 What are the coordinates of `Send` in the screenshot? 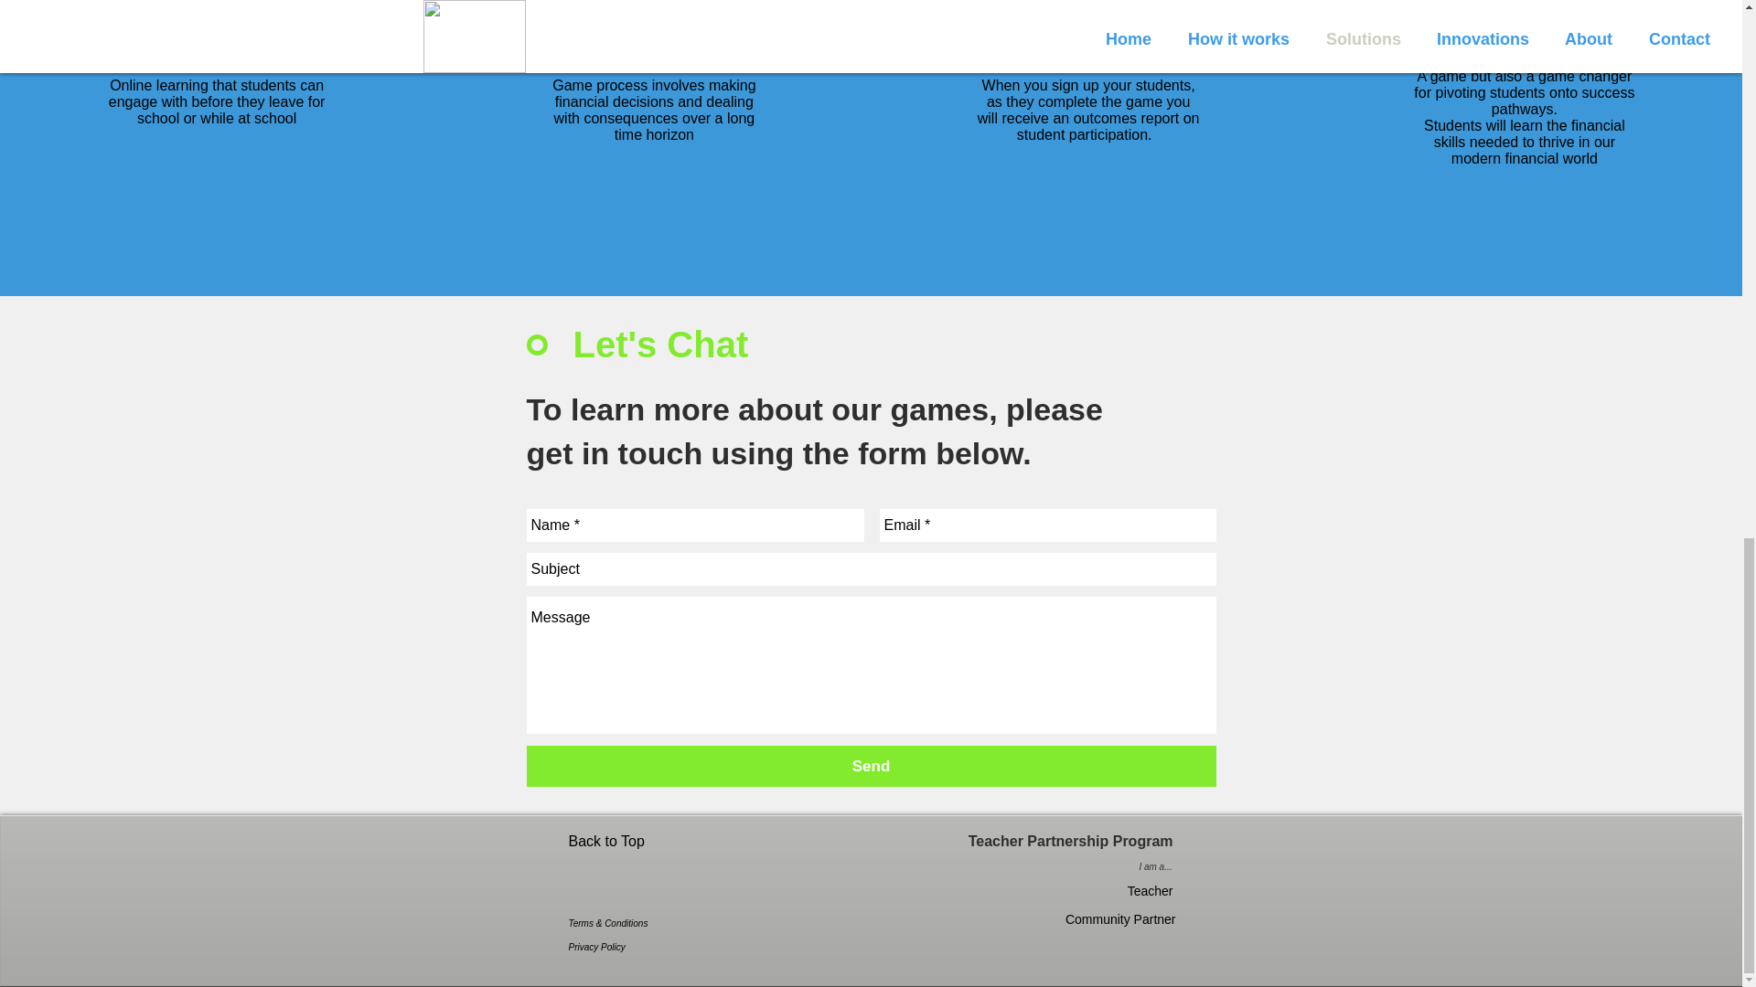 It's located at (872, 766).